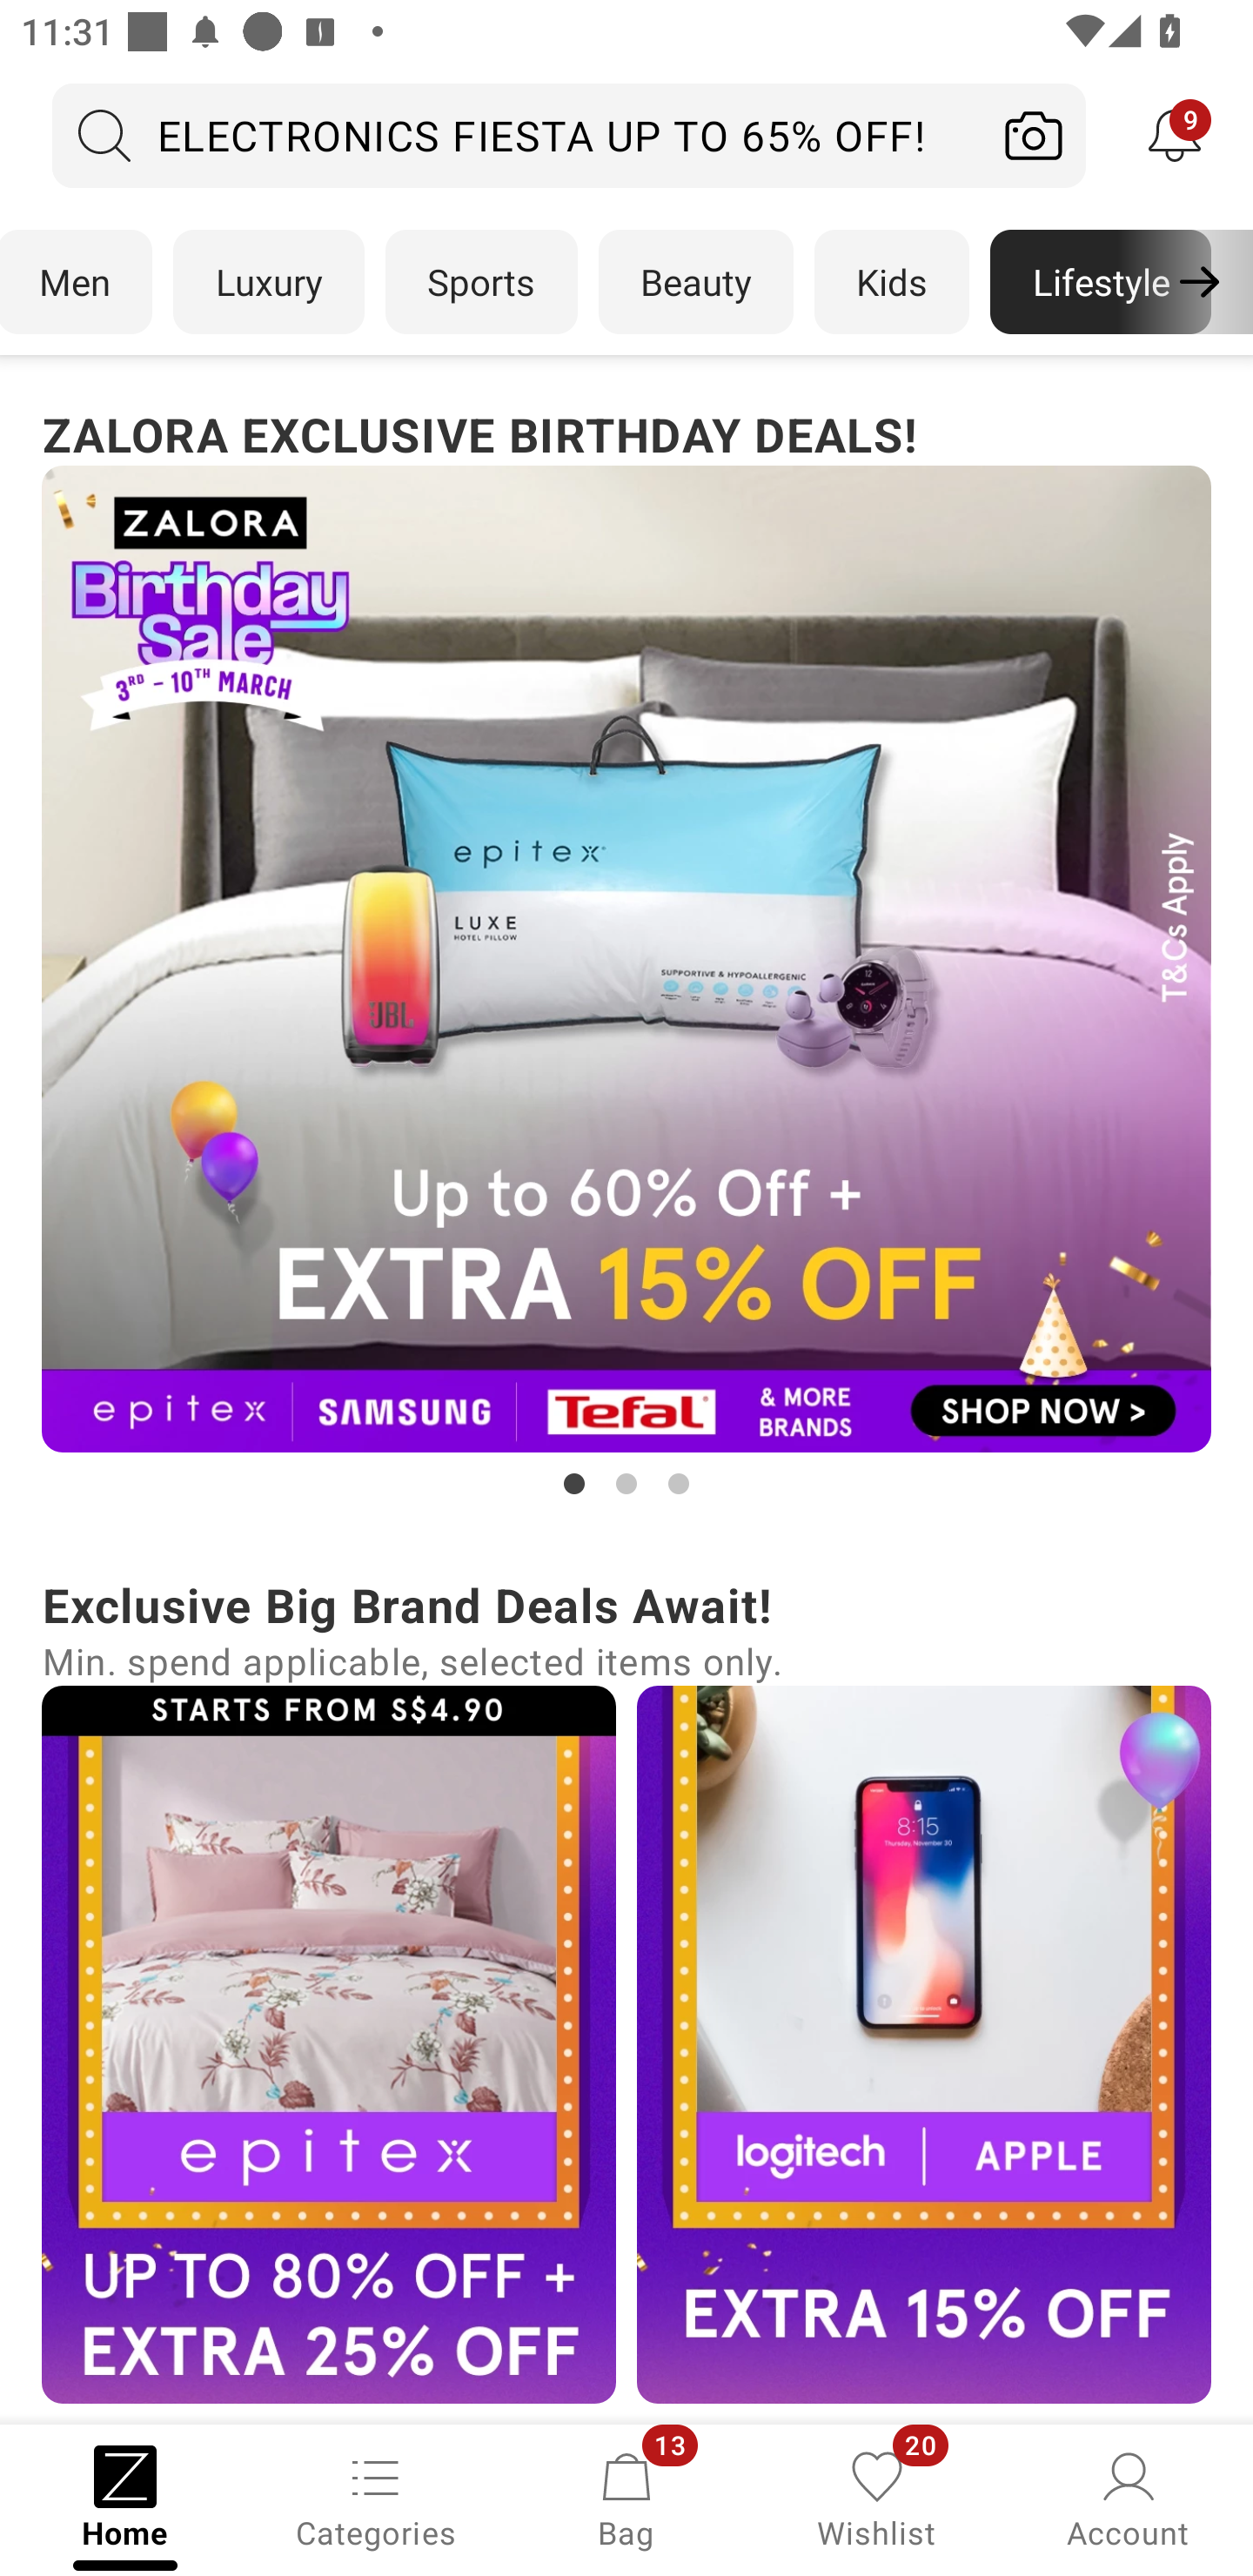 Image resolution: width=1253 pixels, height=2576 pixels. Describe the element at coordinates (1128, 2498) in the screenshot. I see `Account` at that location.